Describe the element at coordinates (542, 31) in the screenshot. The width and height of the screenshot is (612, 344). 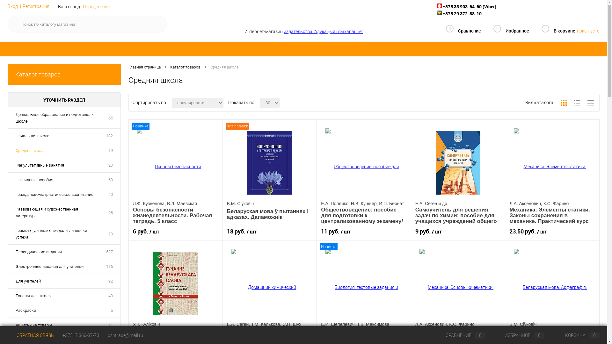
I see `0` at that location.